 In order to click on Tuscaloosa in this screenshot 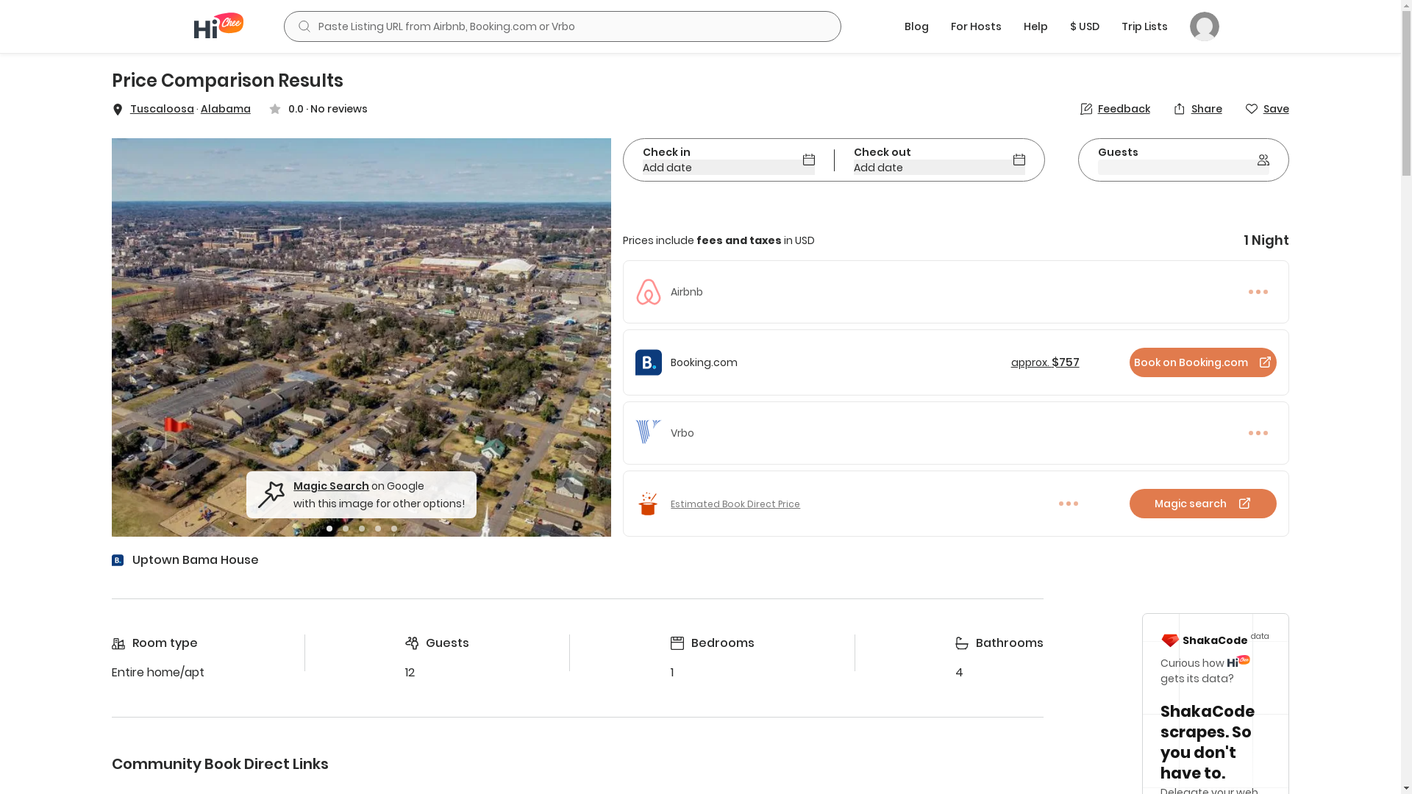, I will do `click(162, 109)`.